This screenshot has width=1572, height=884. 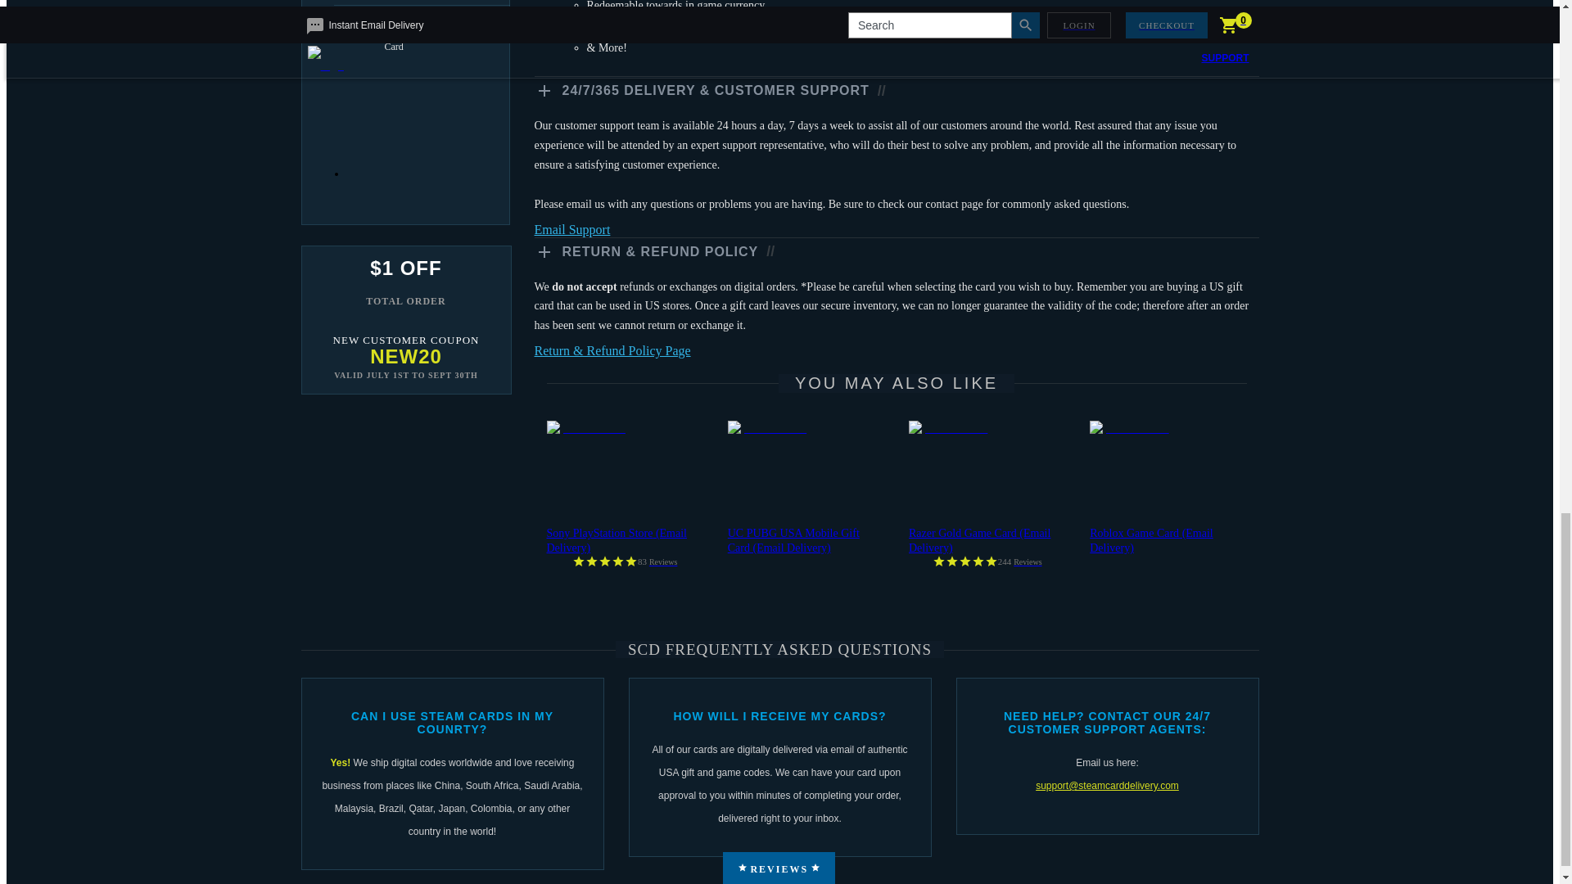 I want to click on Email Support, so click(x=896, y=230).